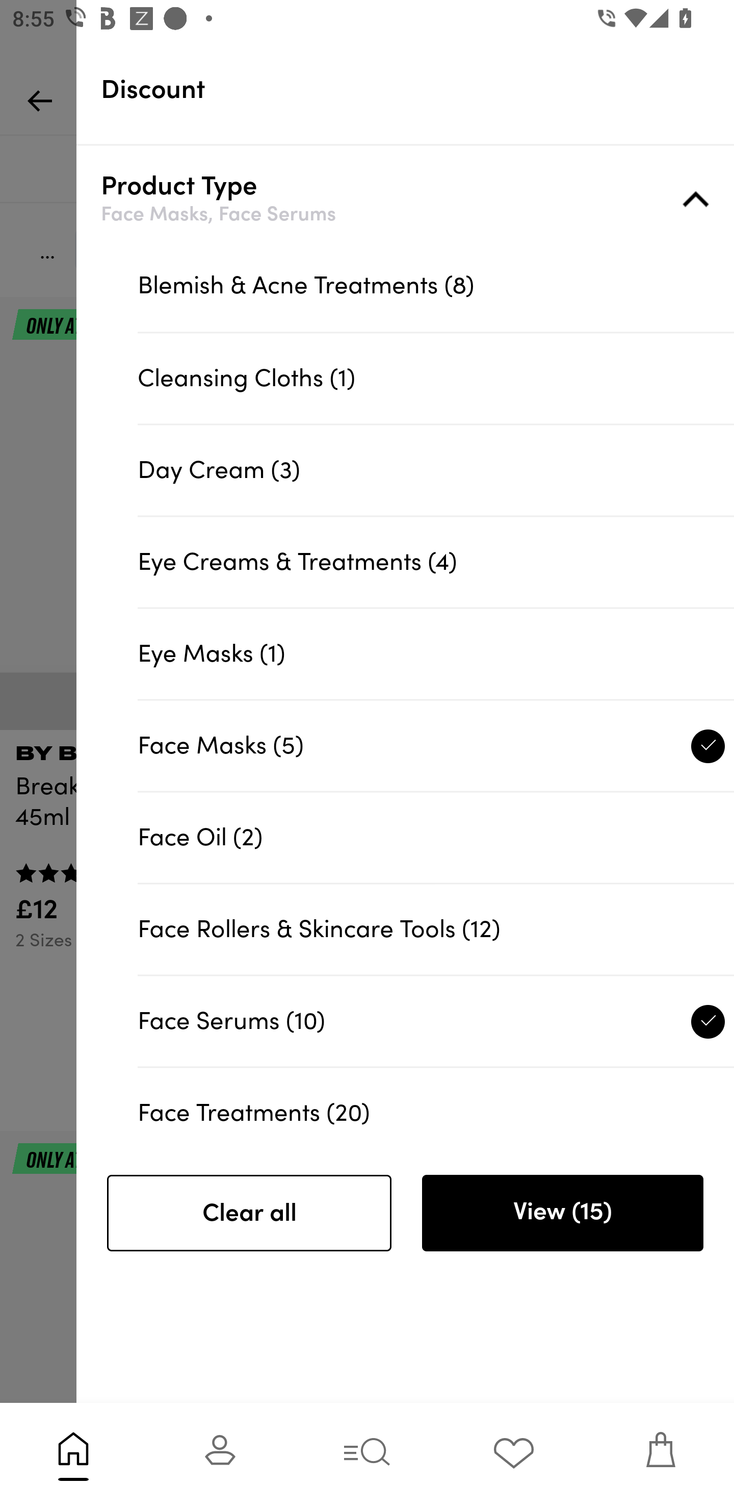  What do you see at coordinates (436, 837) in the screenshot?
I see `Face Oil (2)` at bounding box center [436, 837].